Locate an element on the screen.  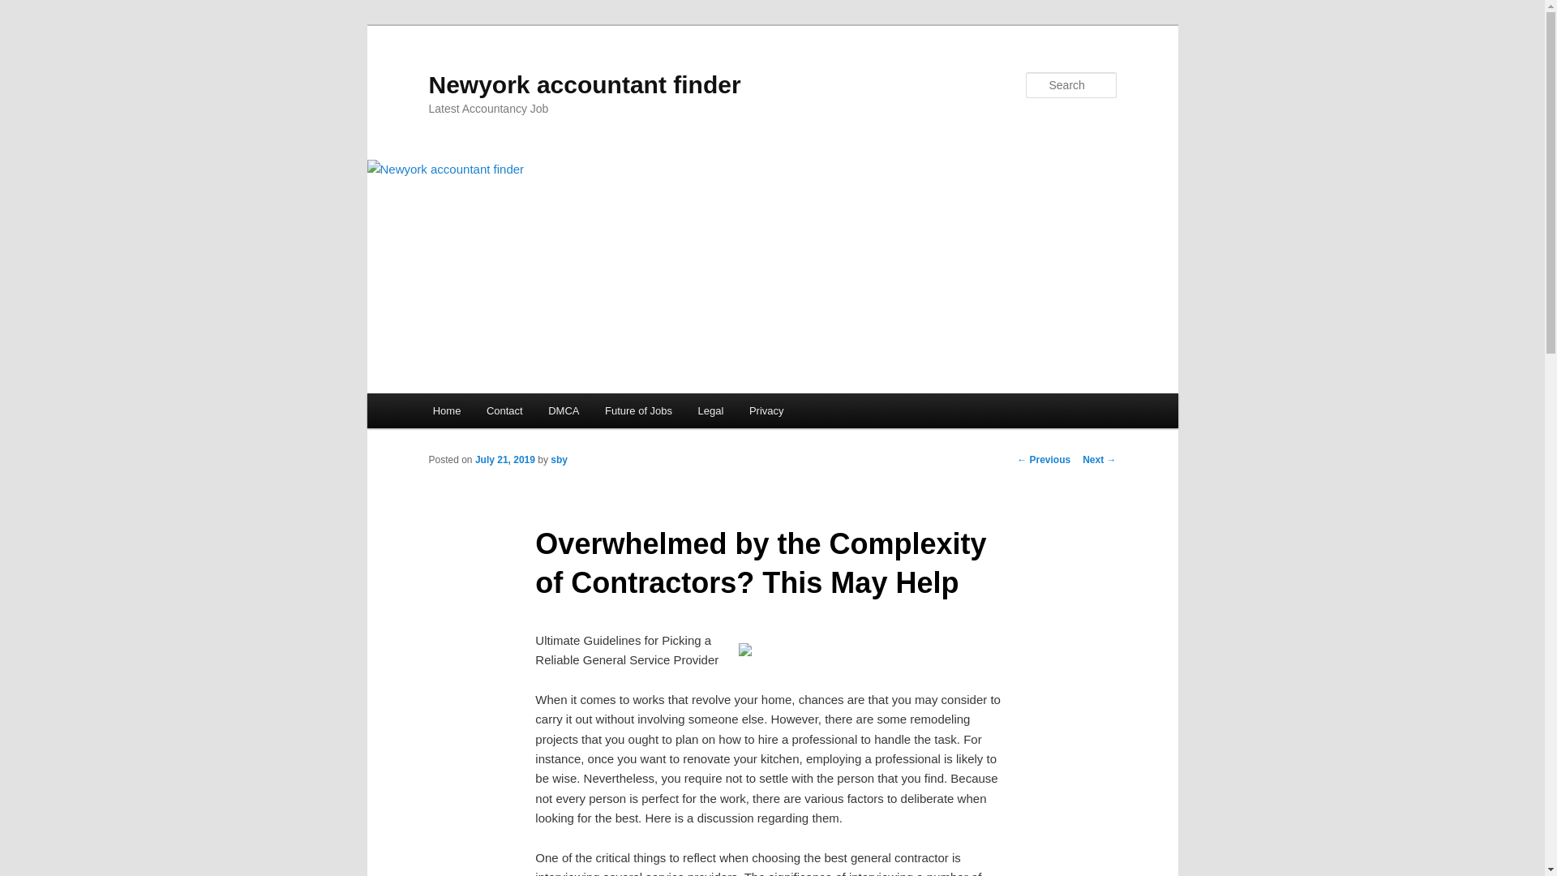
Future of Jobs is located at coordinates (637, 410).